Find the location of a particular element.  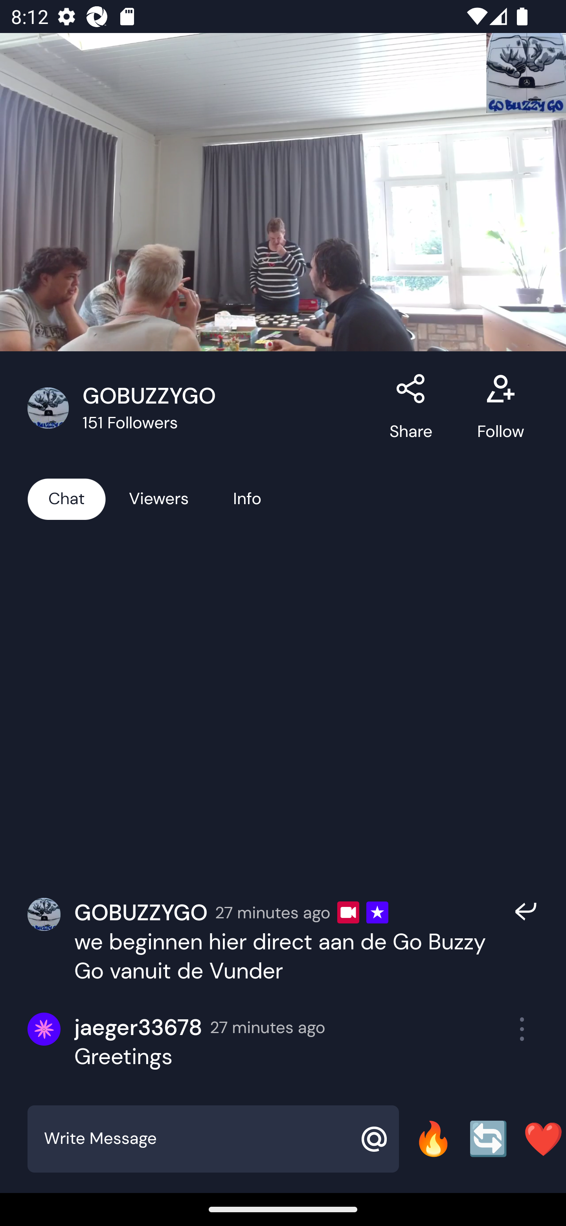

GOBUZZYGO, 151 Followers GOBUZZYGO 151 Followers is located at coordinates (200, 408).